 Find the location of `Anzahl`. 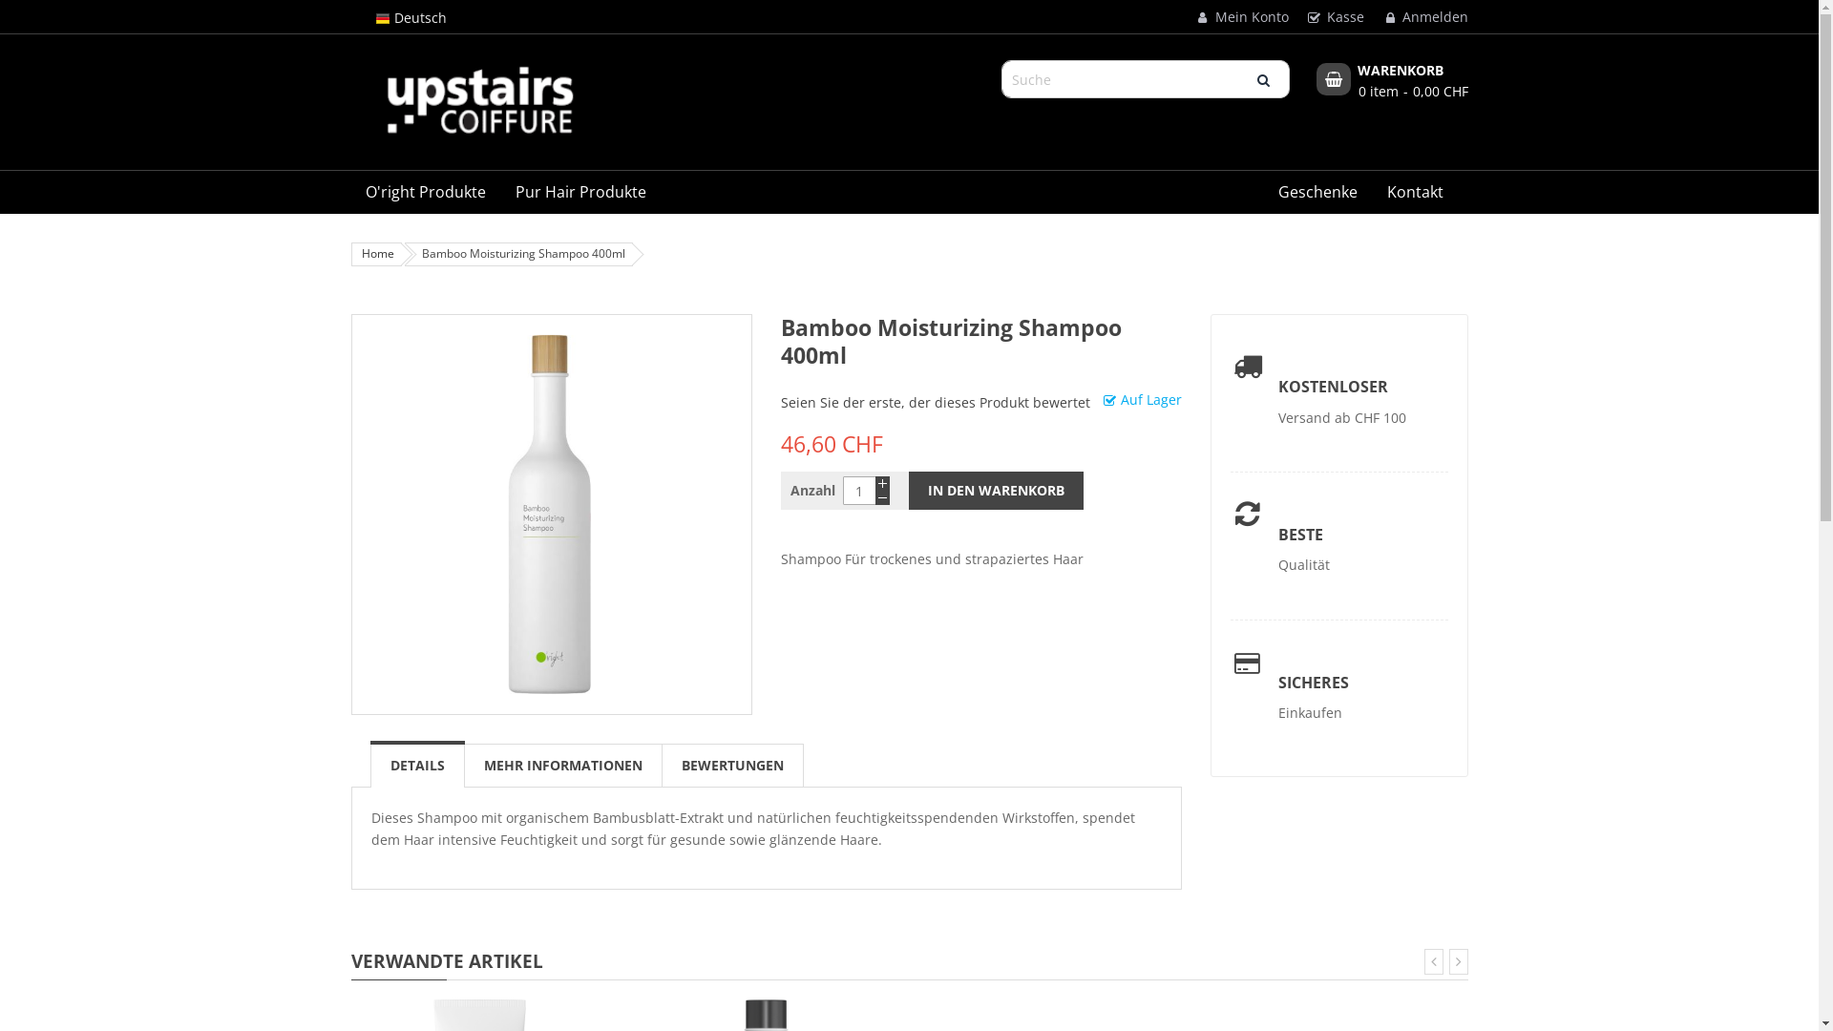

Anzahl is located at coordinates (859, 491).